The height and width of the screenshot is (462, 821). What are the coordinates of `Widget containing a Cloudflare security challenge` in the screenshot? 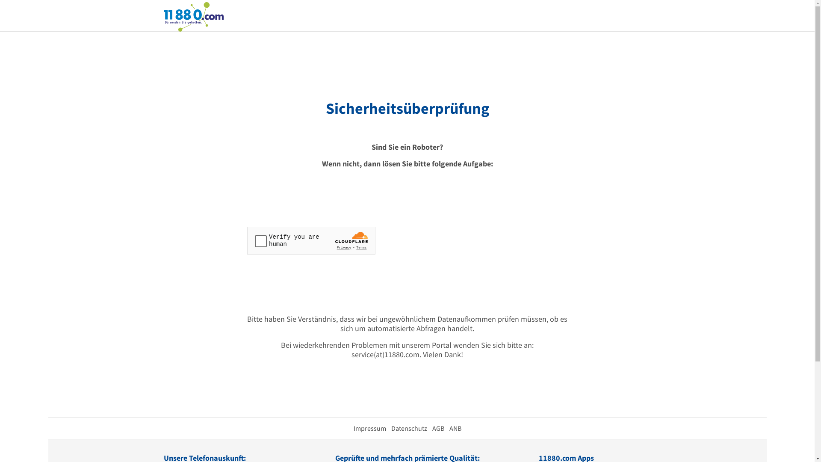 It's located at (311, 240).